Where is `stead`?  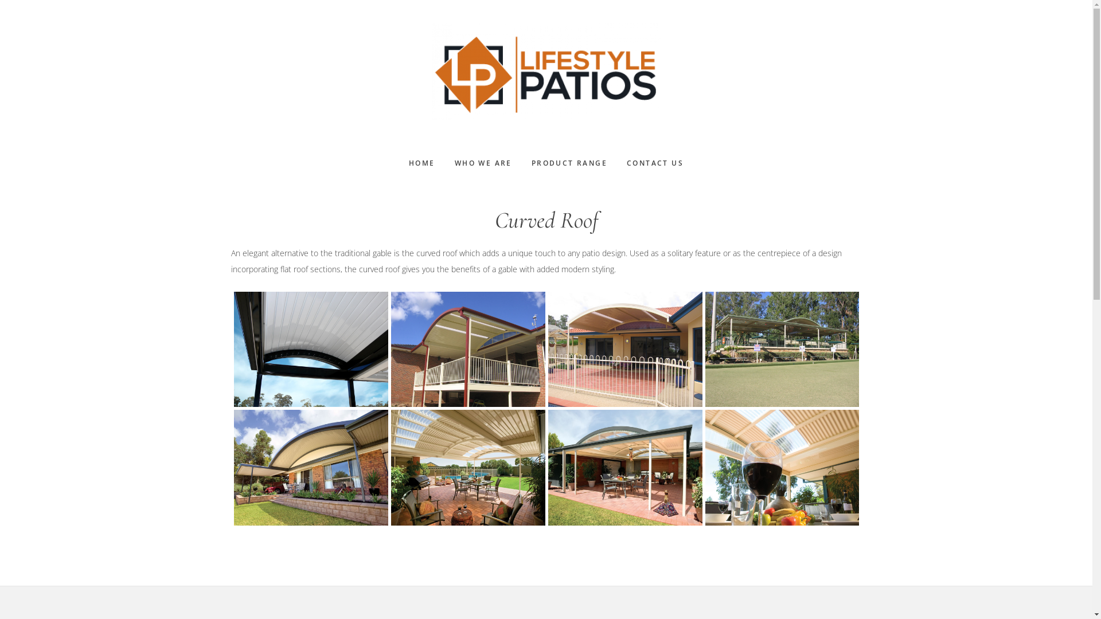 stead is located at coordinates (468, 349).